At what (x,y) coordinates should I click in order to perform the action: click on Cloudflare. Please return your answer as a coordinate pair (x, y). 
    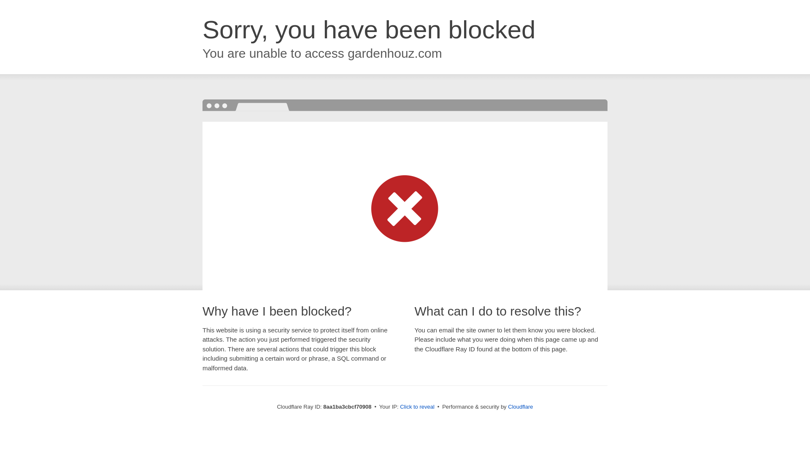
    Looking at the image, I should click on (520, 407).